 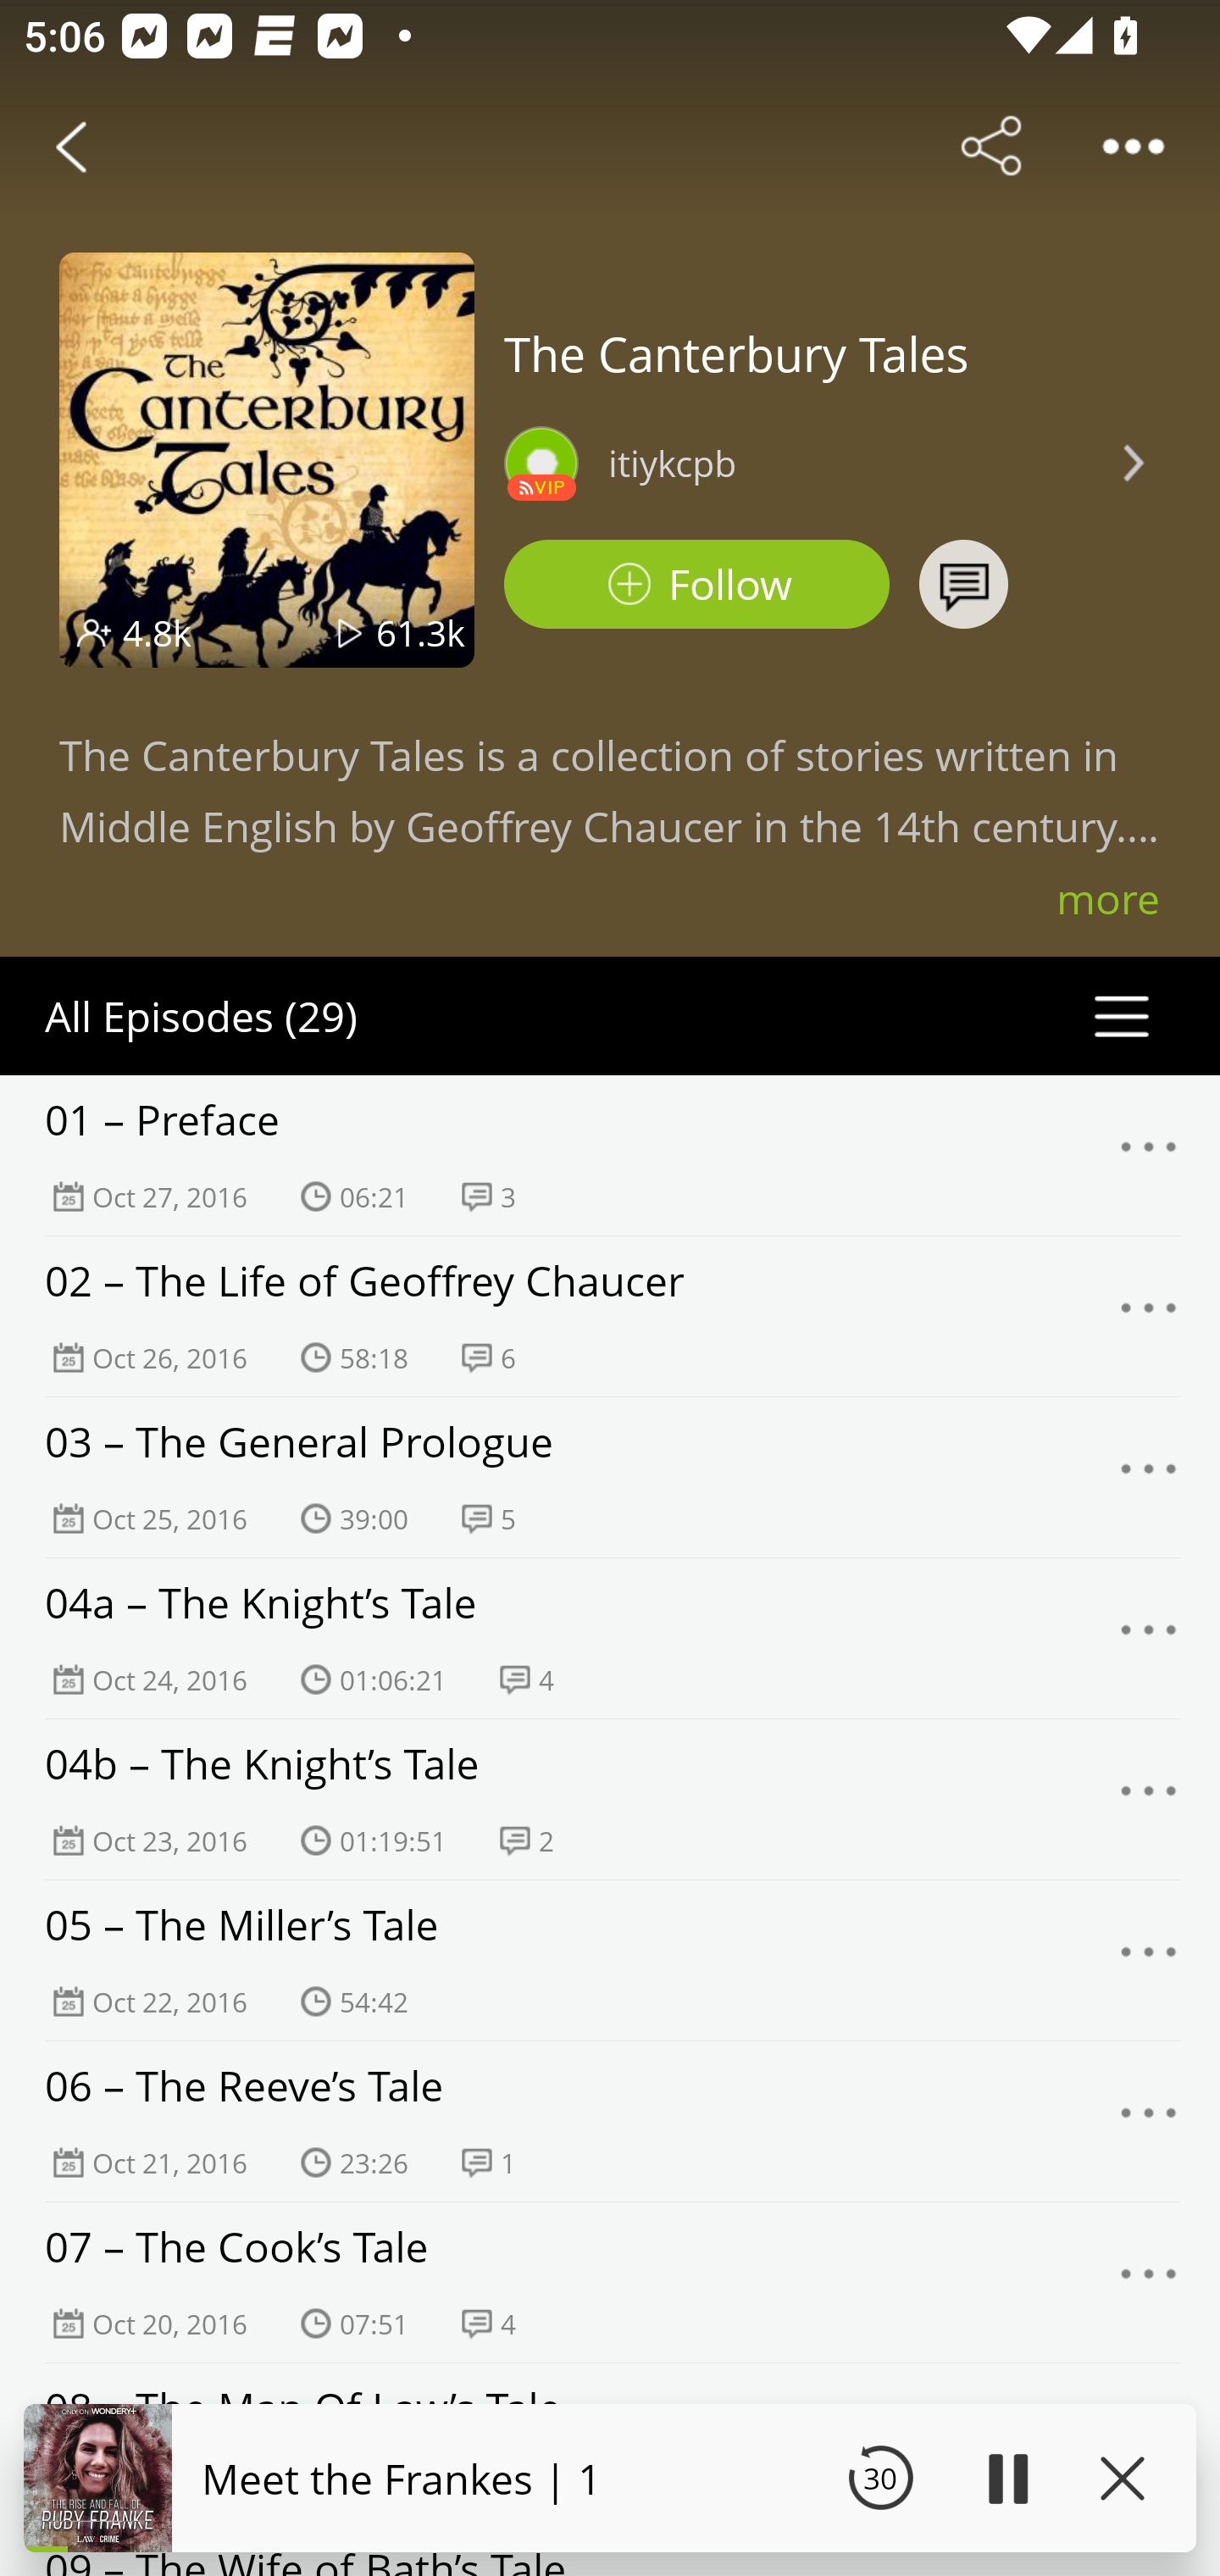 What do you see at coordinates (1149, 1155) in the screenshot?
I see `Menu` at bounding box center [1149, 1155].